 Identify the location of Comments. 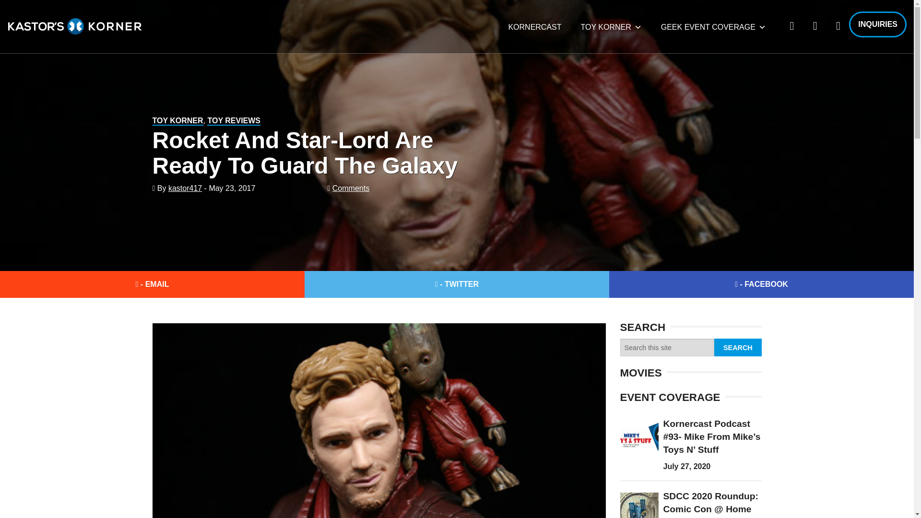
(351, 188).